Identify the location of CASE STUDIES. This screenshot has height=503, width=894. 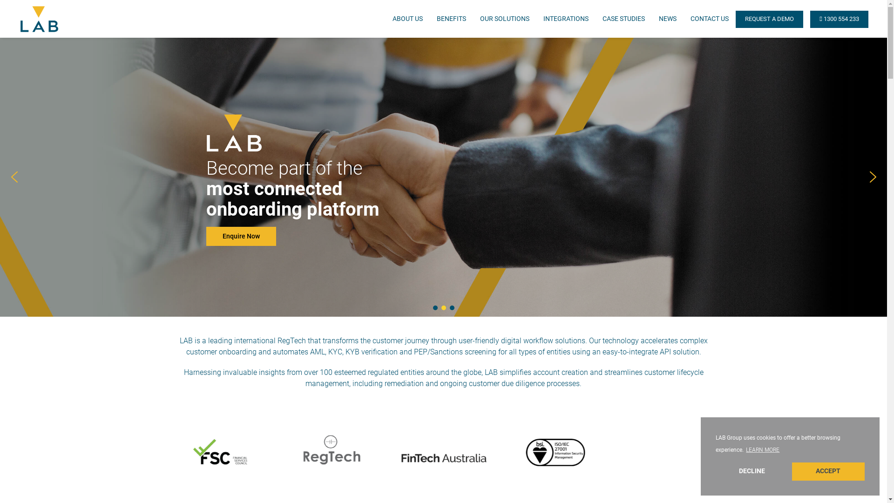
(624, 19).